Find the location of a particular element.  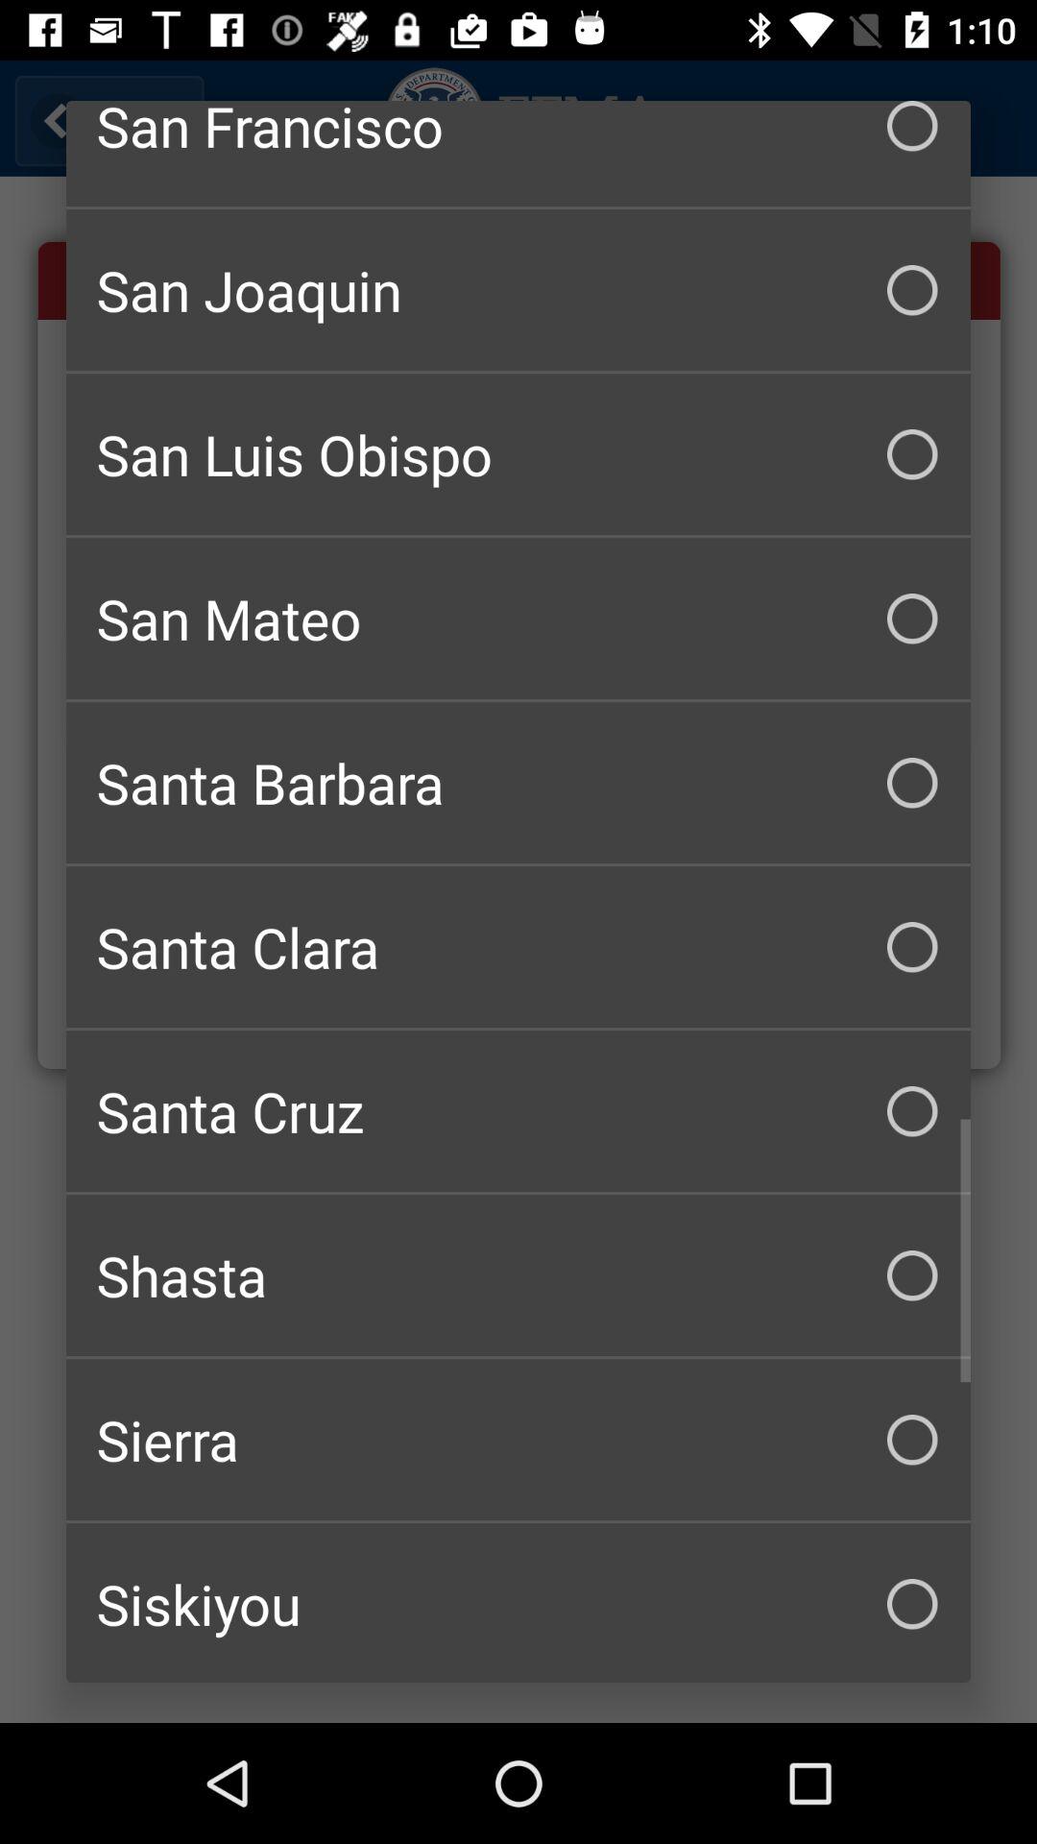

swipe to san luis obispo item is located at coordinates (518, 454).